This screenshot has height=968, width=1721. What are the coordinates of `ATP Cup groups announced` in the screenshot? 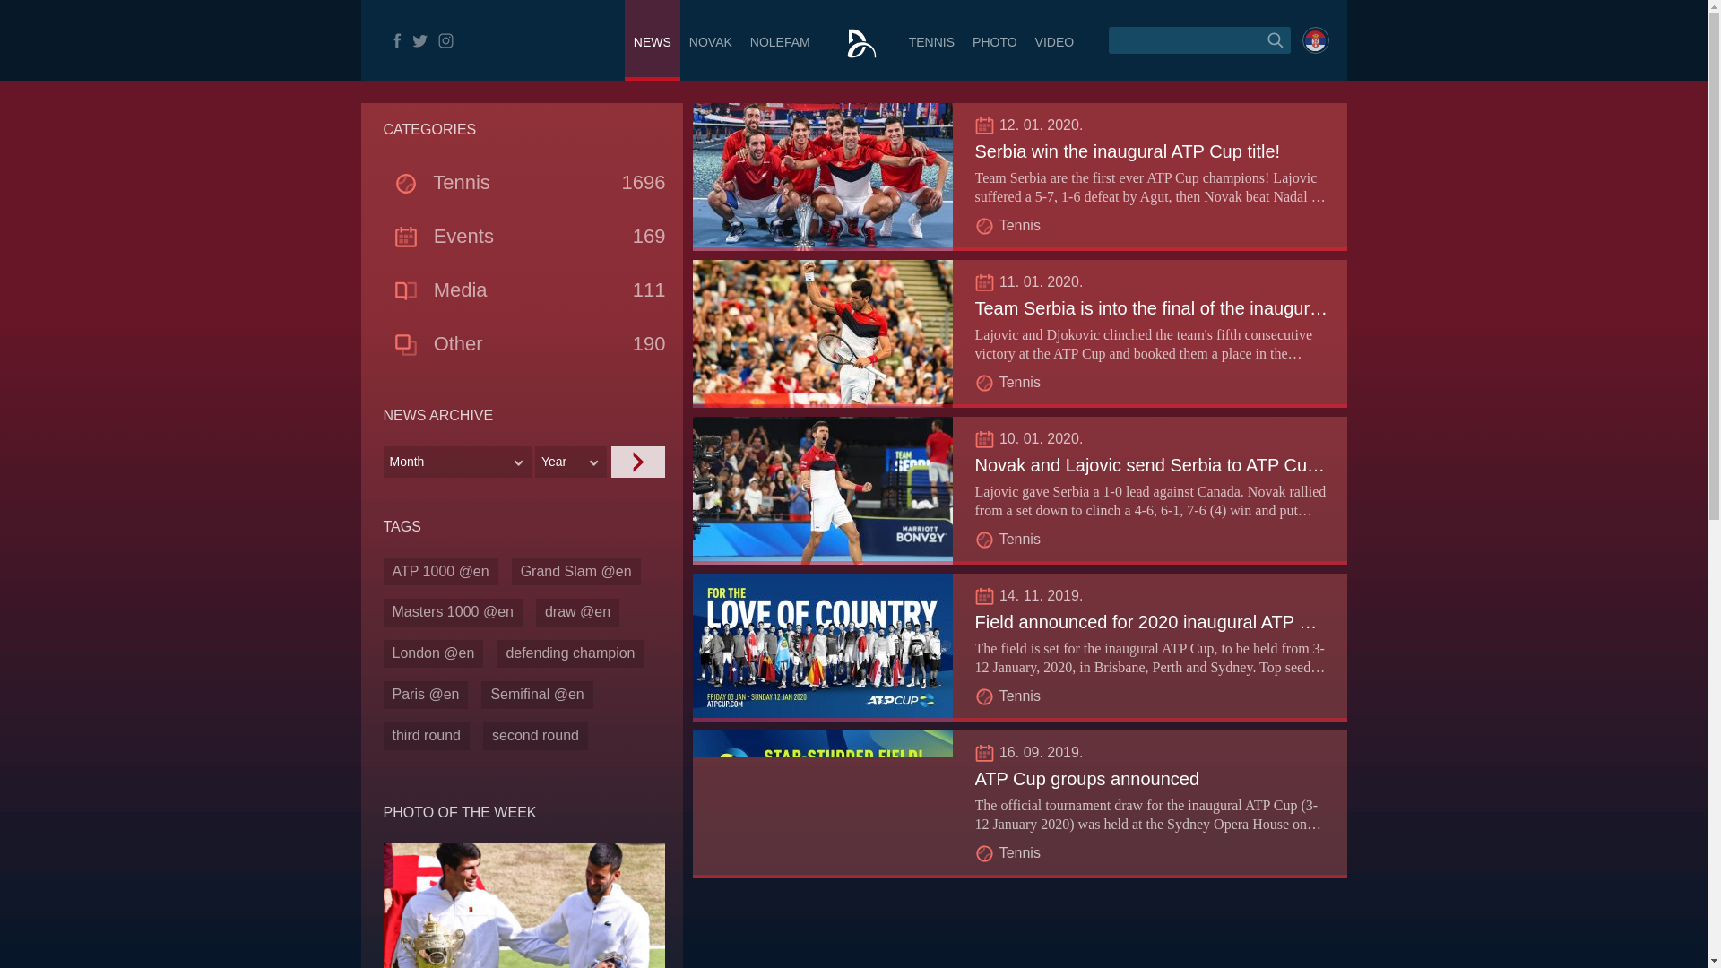 It's located at (1087, 778).